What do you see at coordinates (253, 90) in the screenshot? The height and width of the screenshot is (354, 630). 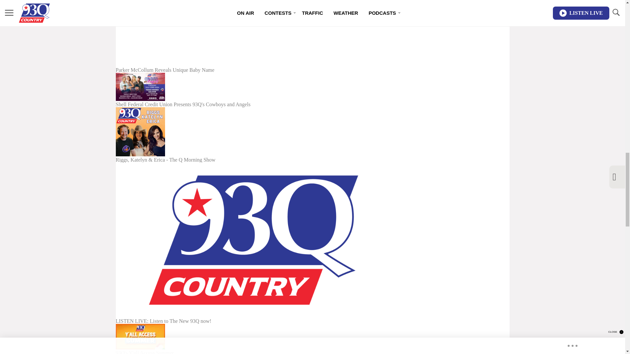 I see `Shell Federal Credit Union Presents 93Q's Cowboys and Angels` at bounding box center [253, 90].